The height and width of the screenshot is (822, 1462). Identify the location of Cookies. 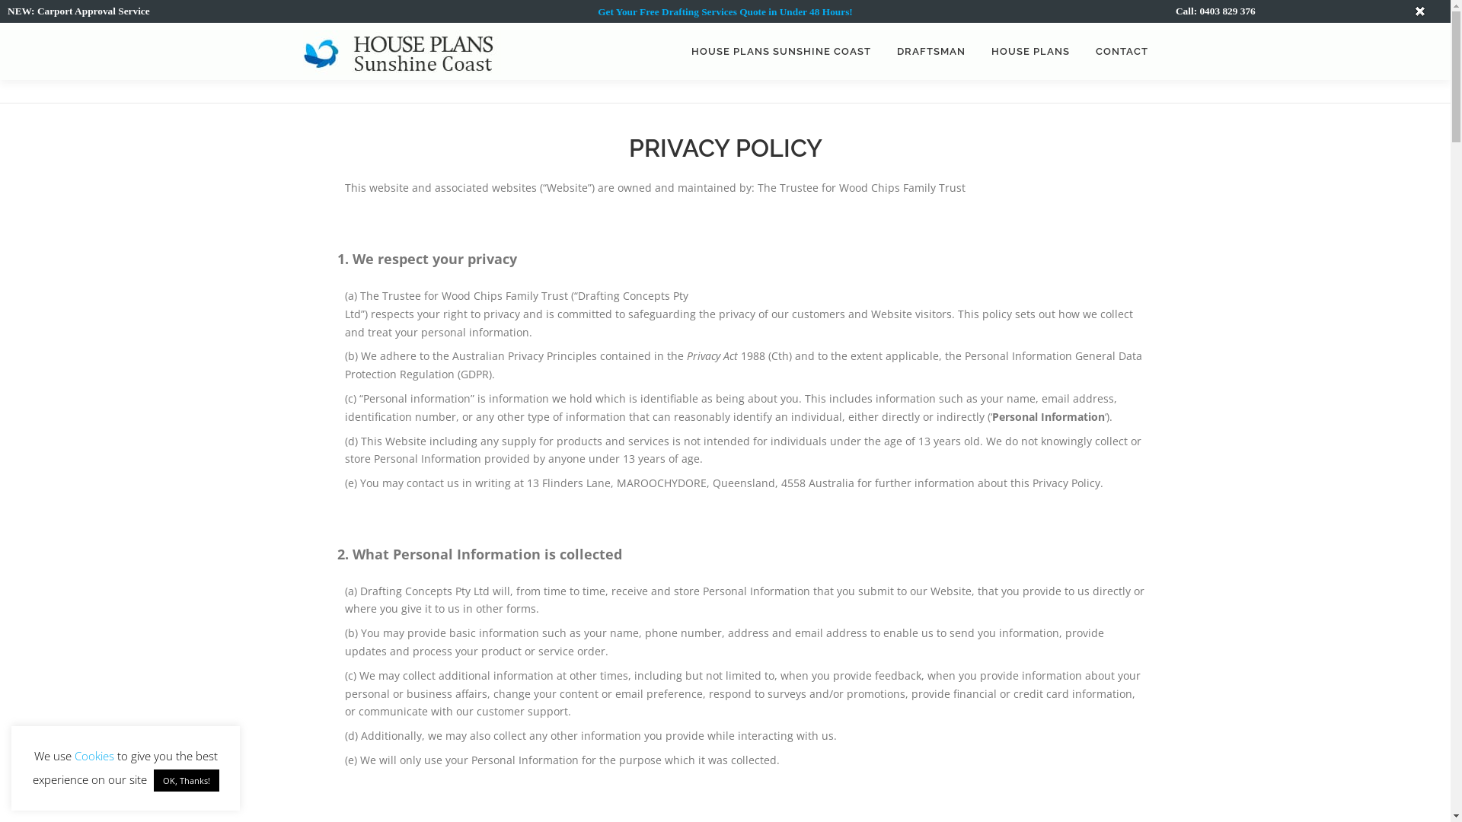
(94, 755).